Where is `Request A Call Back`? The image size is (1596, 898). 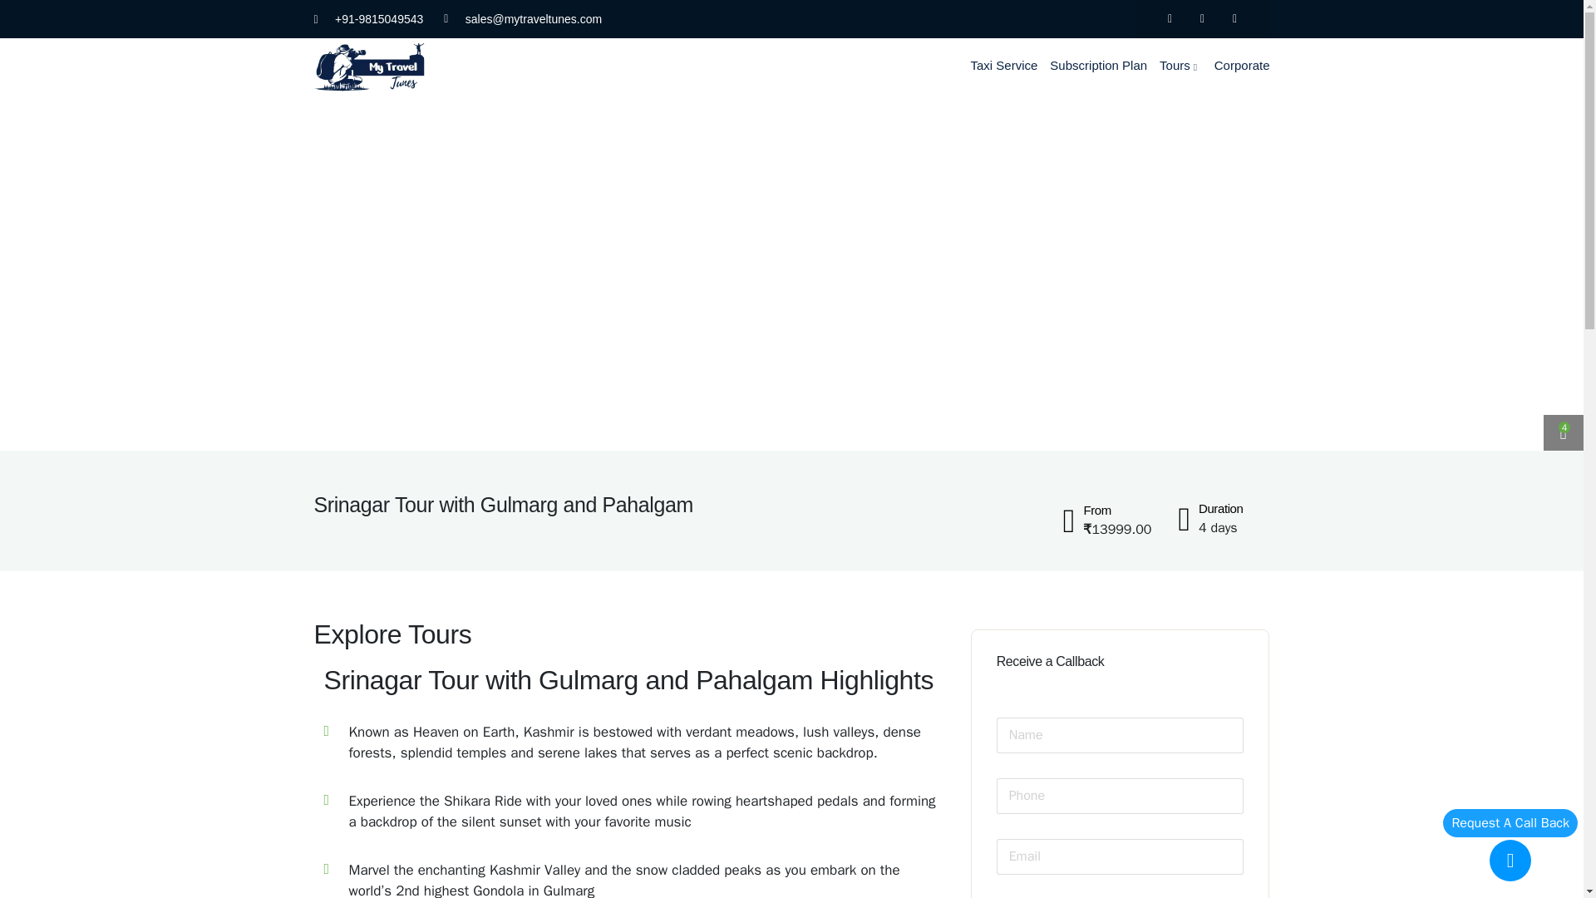 Request A Call Back is located at coordinates (1510, 823).